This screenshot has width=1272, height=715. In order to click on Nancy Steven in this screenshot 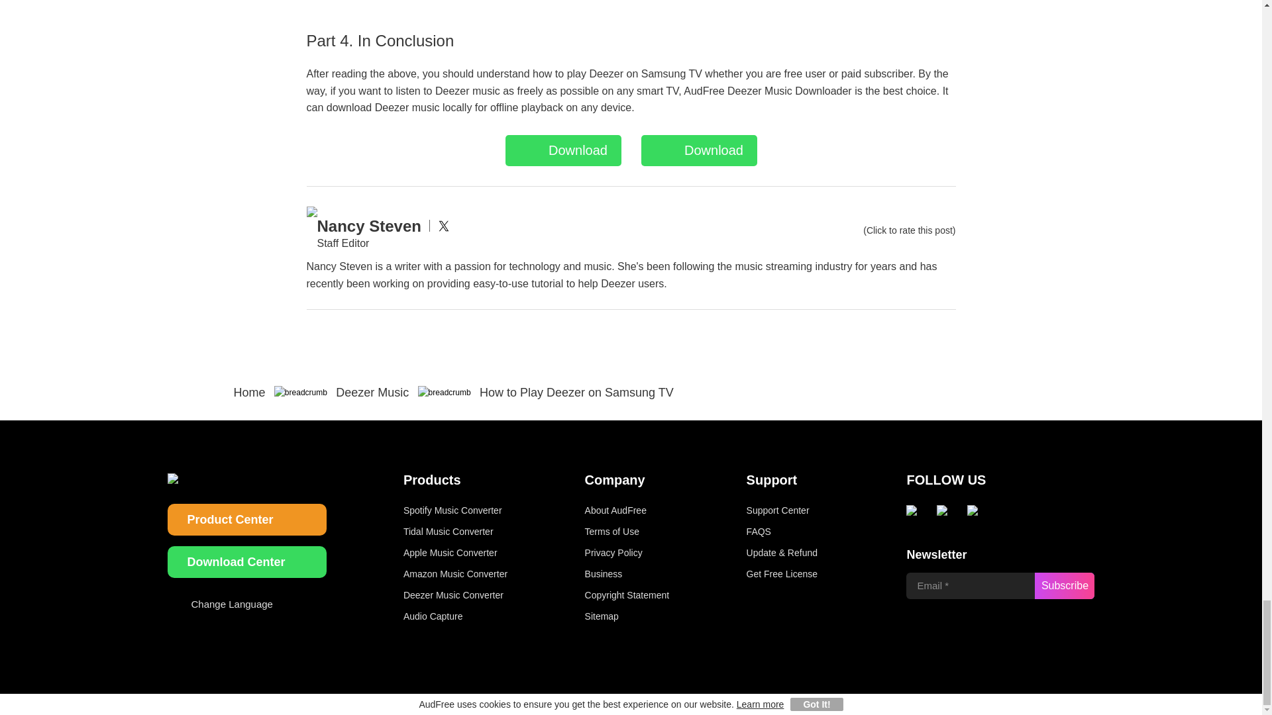, I will do `click(368, 225)`.